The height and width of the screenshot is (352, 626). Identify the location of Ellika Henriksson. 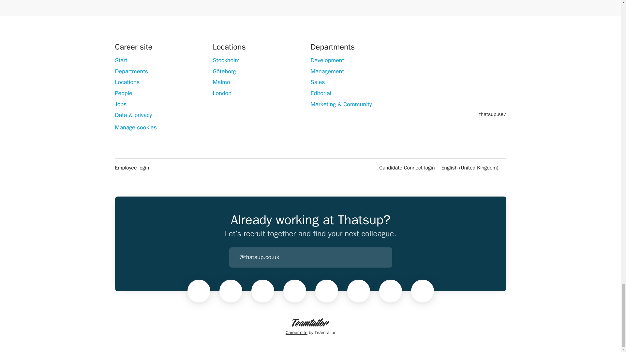
(327, 291).